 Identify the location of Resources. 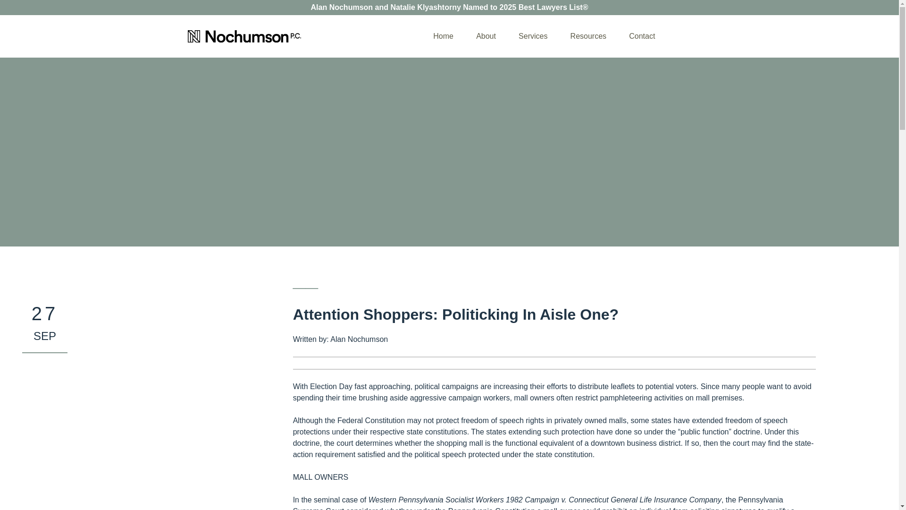
(588, 36).